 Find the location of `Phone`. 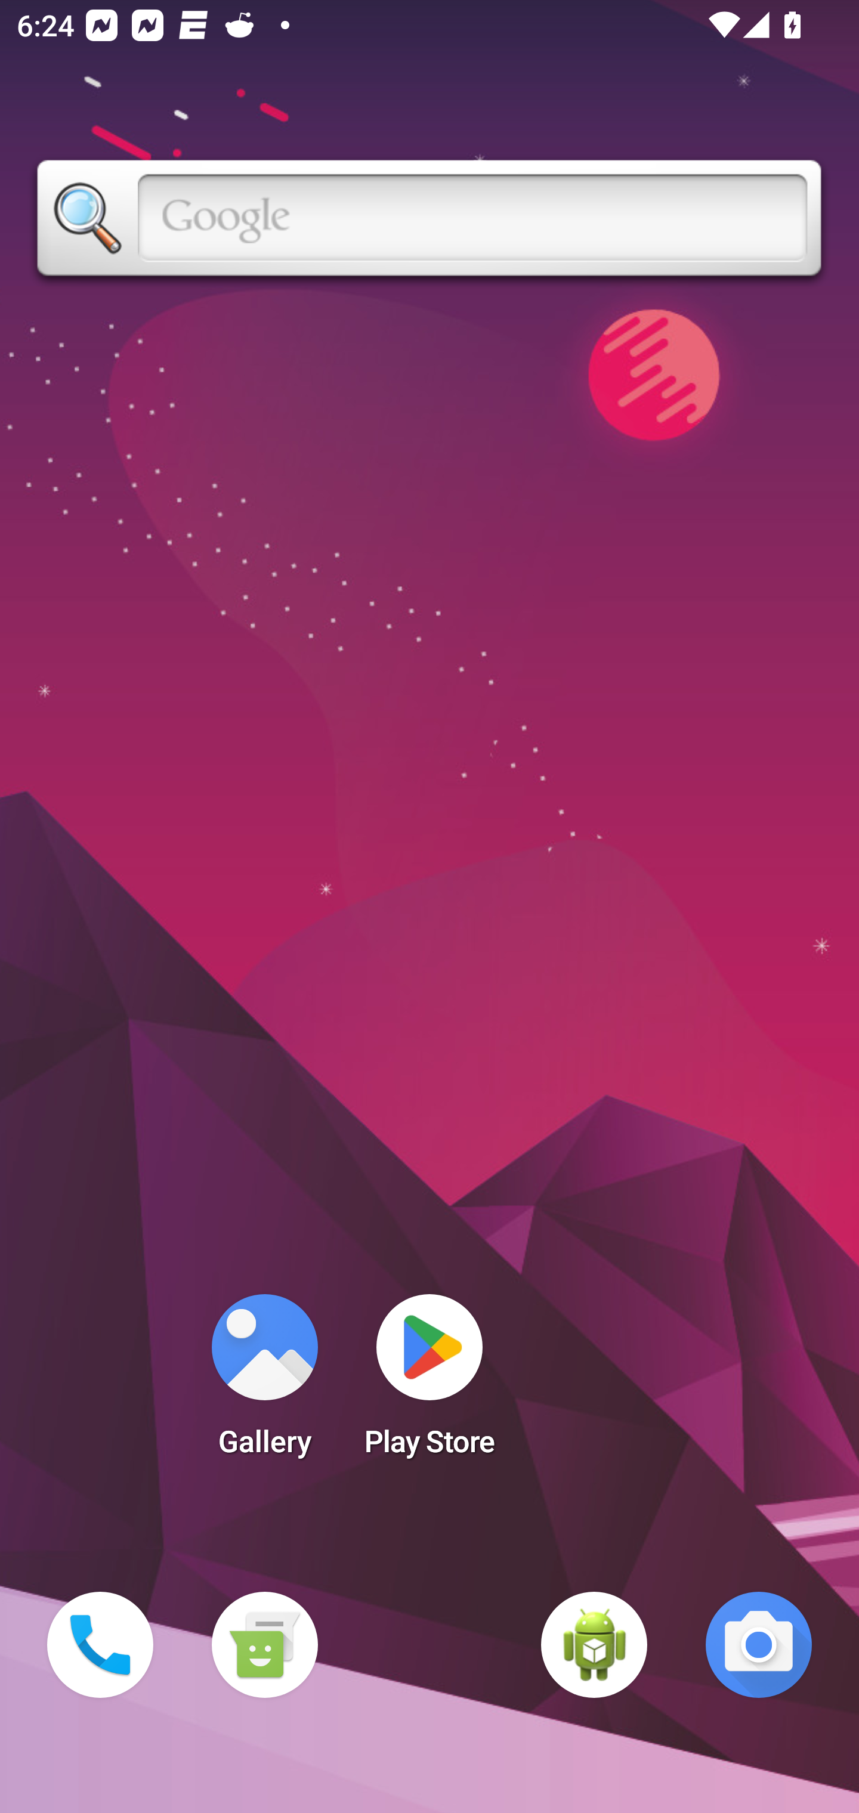

Phone is located at coordinates (100, 1645).